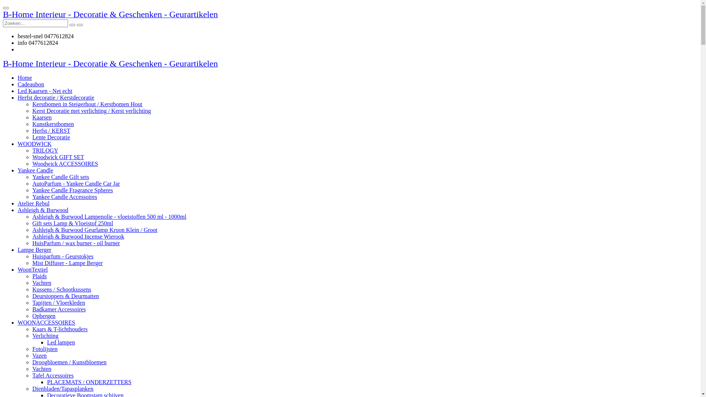 The image size is (706, 397). What do you see at coordinates (65, 296) in the screenshot?
I see `Deurstoppers & Deurmatten` at bounding box center [65, 296].